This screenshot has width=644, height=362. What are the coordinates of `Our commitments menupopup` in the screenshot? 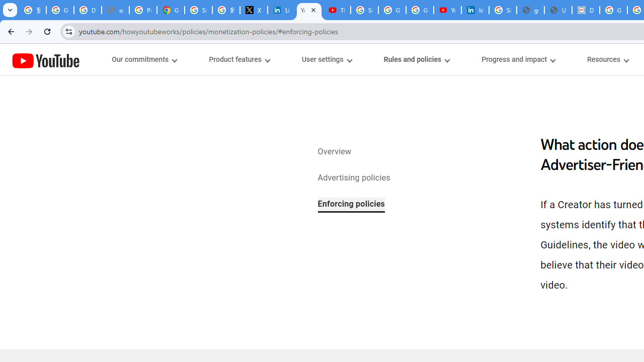 It's located at (144, 59).